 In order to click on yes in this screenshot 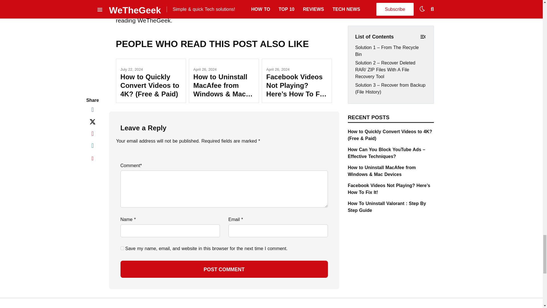, I will do `click(122, 248)`.